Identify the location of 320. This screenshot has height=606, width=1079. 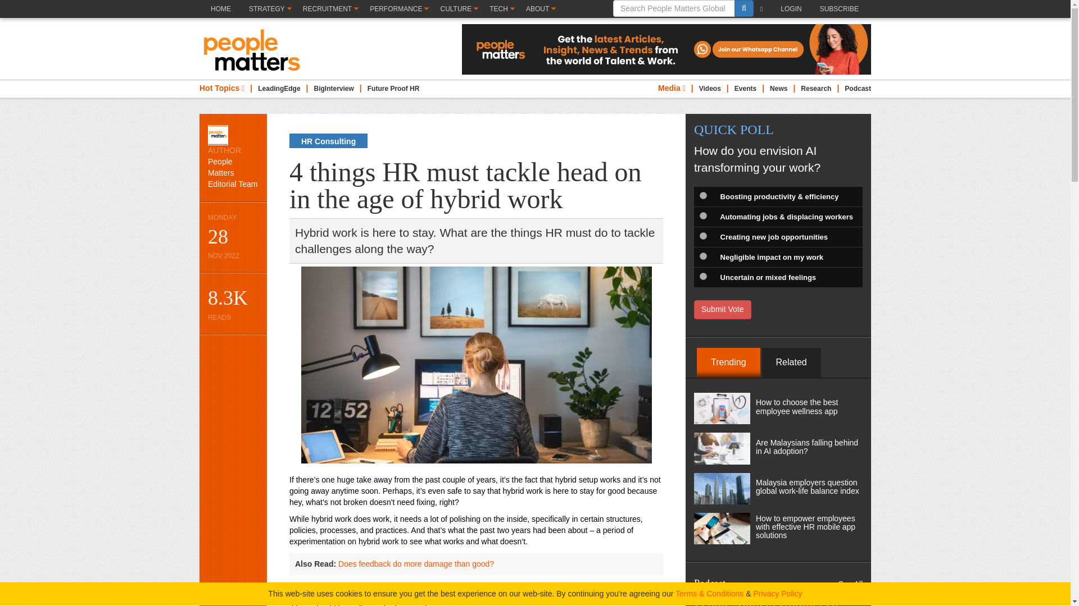
(702, 195).